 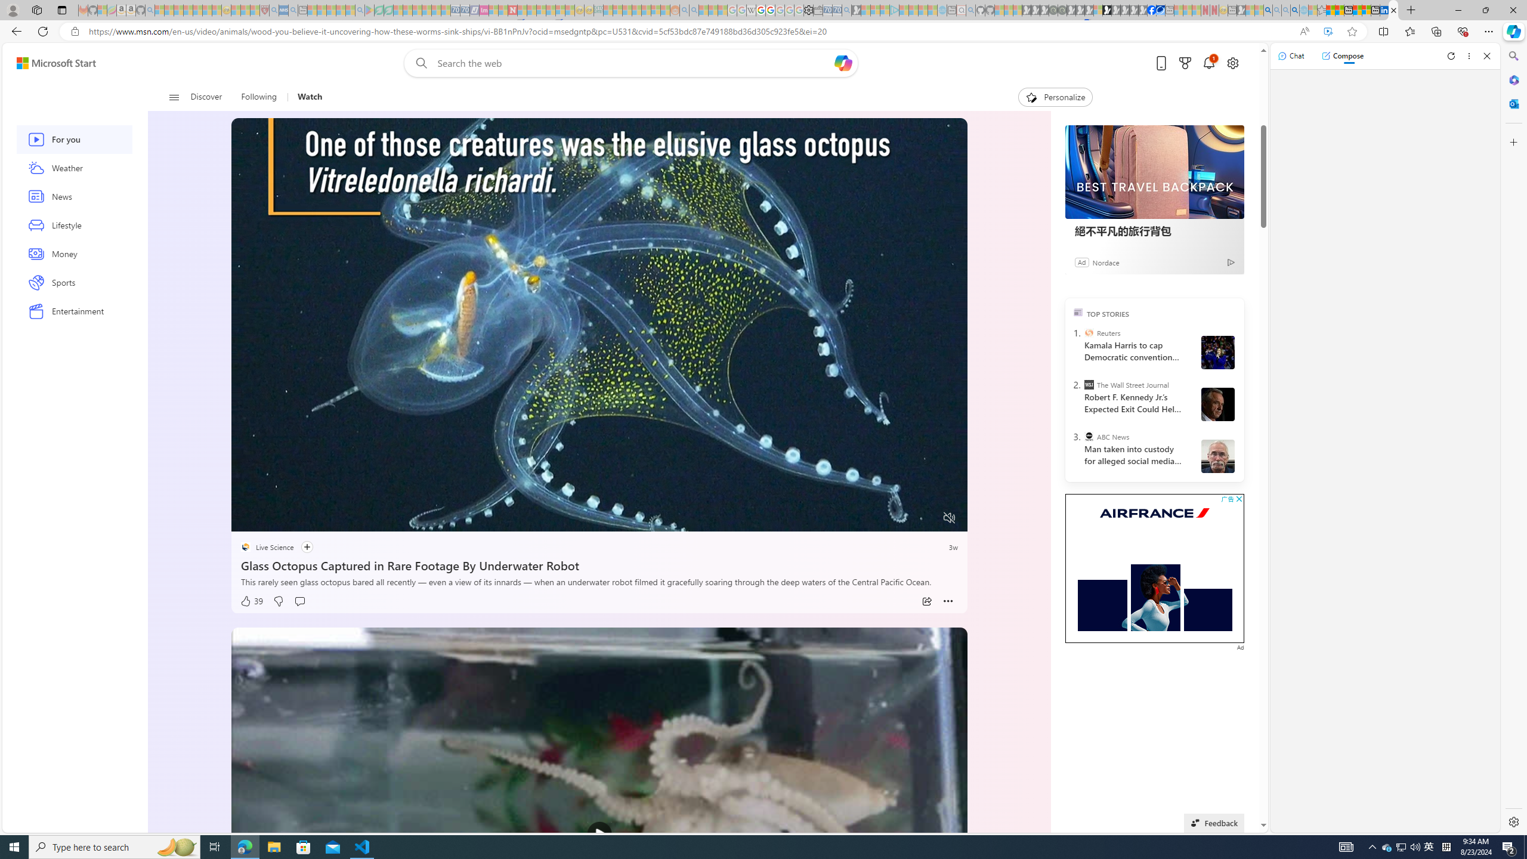 I want to click on Captions, so click(x=903, y=518).